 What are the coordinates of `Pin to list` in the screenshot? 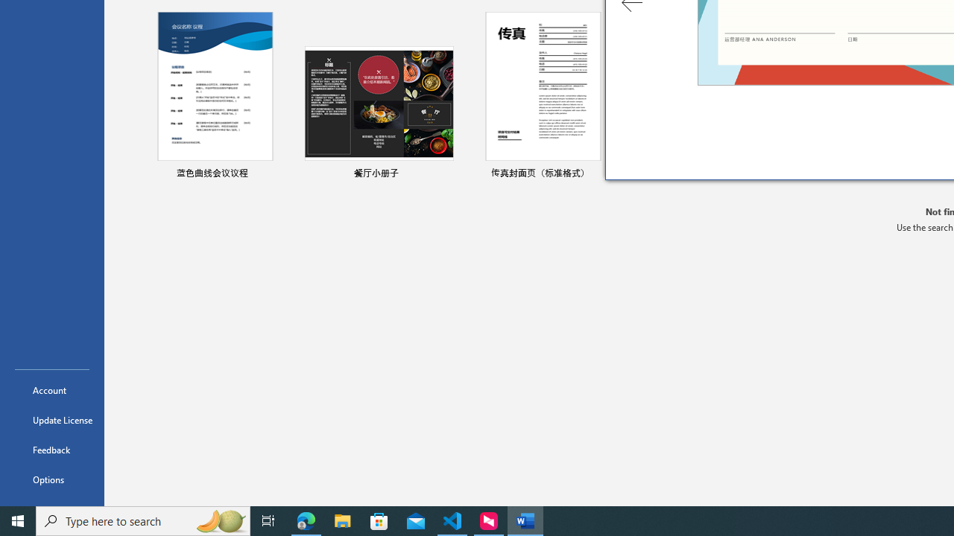 It's located at (444, 174).